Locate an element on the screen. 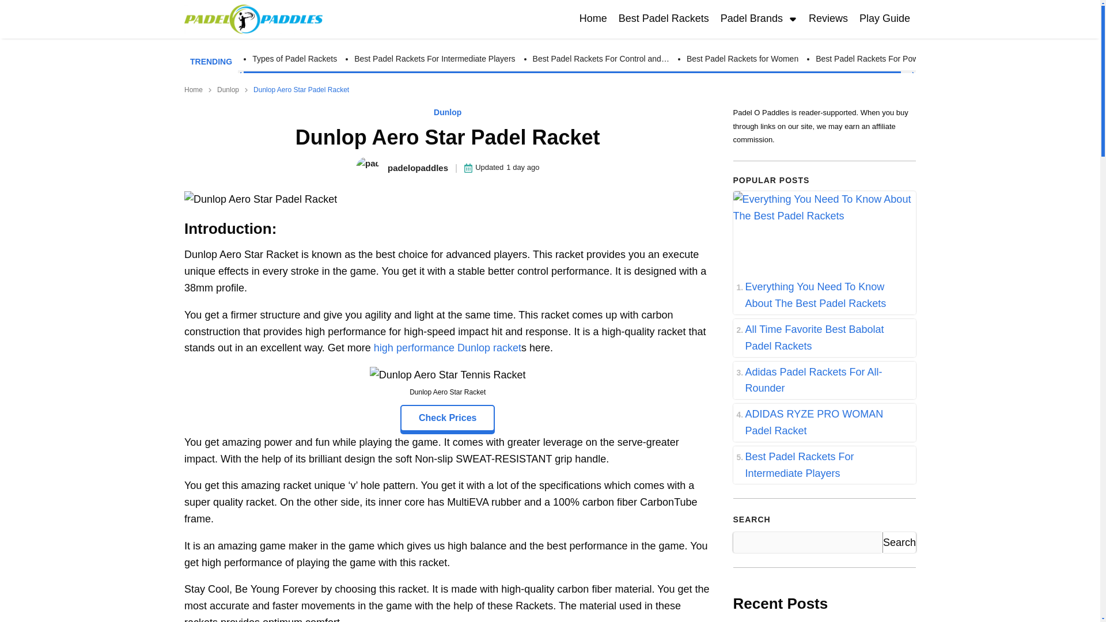  Types of Padel Rackets is located at coordinates (294, 59).